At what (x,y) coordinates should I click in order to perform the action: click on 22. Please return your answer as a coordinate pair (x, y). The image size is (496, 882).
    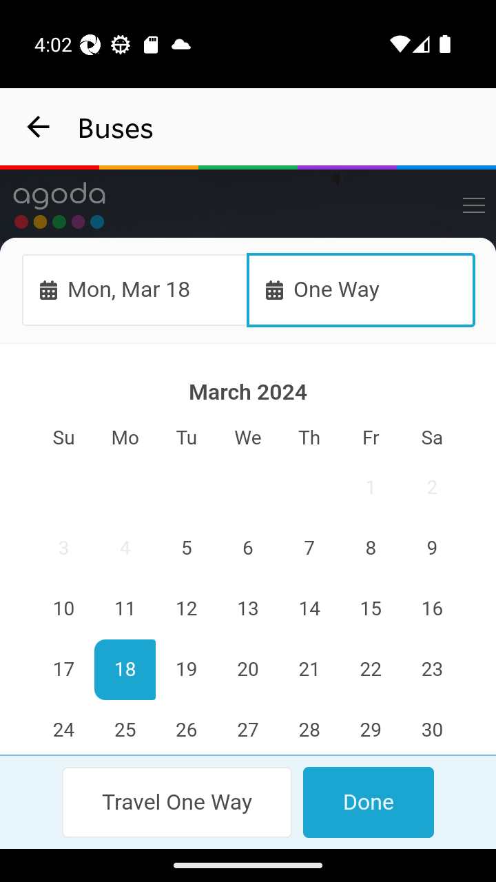
    Looking at the image, I should click on (370, 670).